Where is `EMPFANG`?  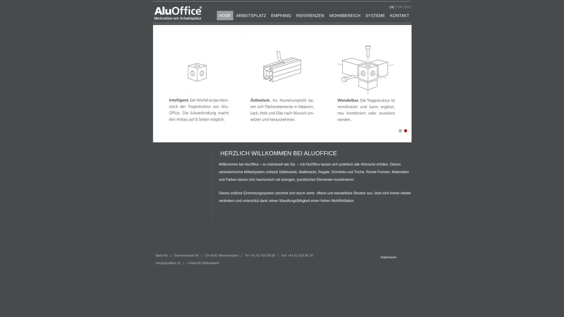 EMPFANG is located at coordinates (281, 16).